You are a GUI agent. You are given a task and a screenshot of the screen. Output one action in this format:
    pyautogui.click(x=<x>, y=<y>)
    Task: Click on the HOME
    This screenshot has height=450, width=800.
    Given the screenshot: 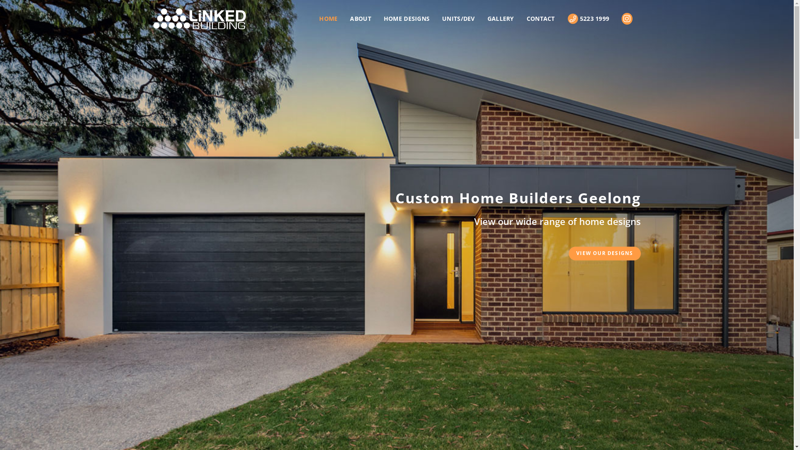 What is the action you would take?
    pyautogui.click(x=328, y=19)
    